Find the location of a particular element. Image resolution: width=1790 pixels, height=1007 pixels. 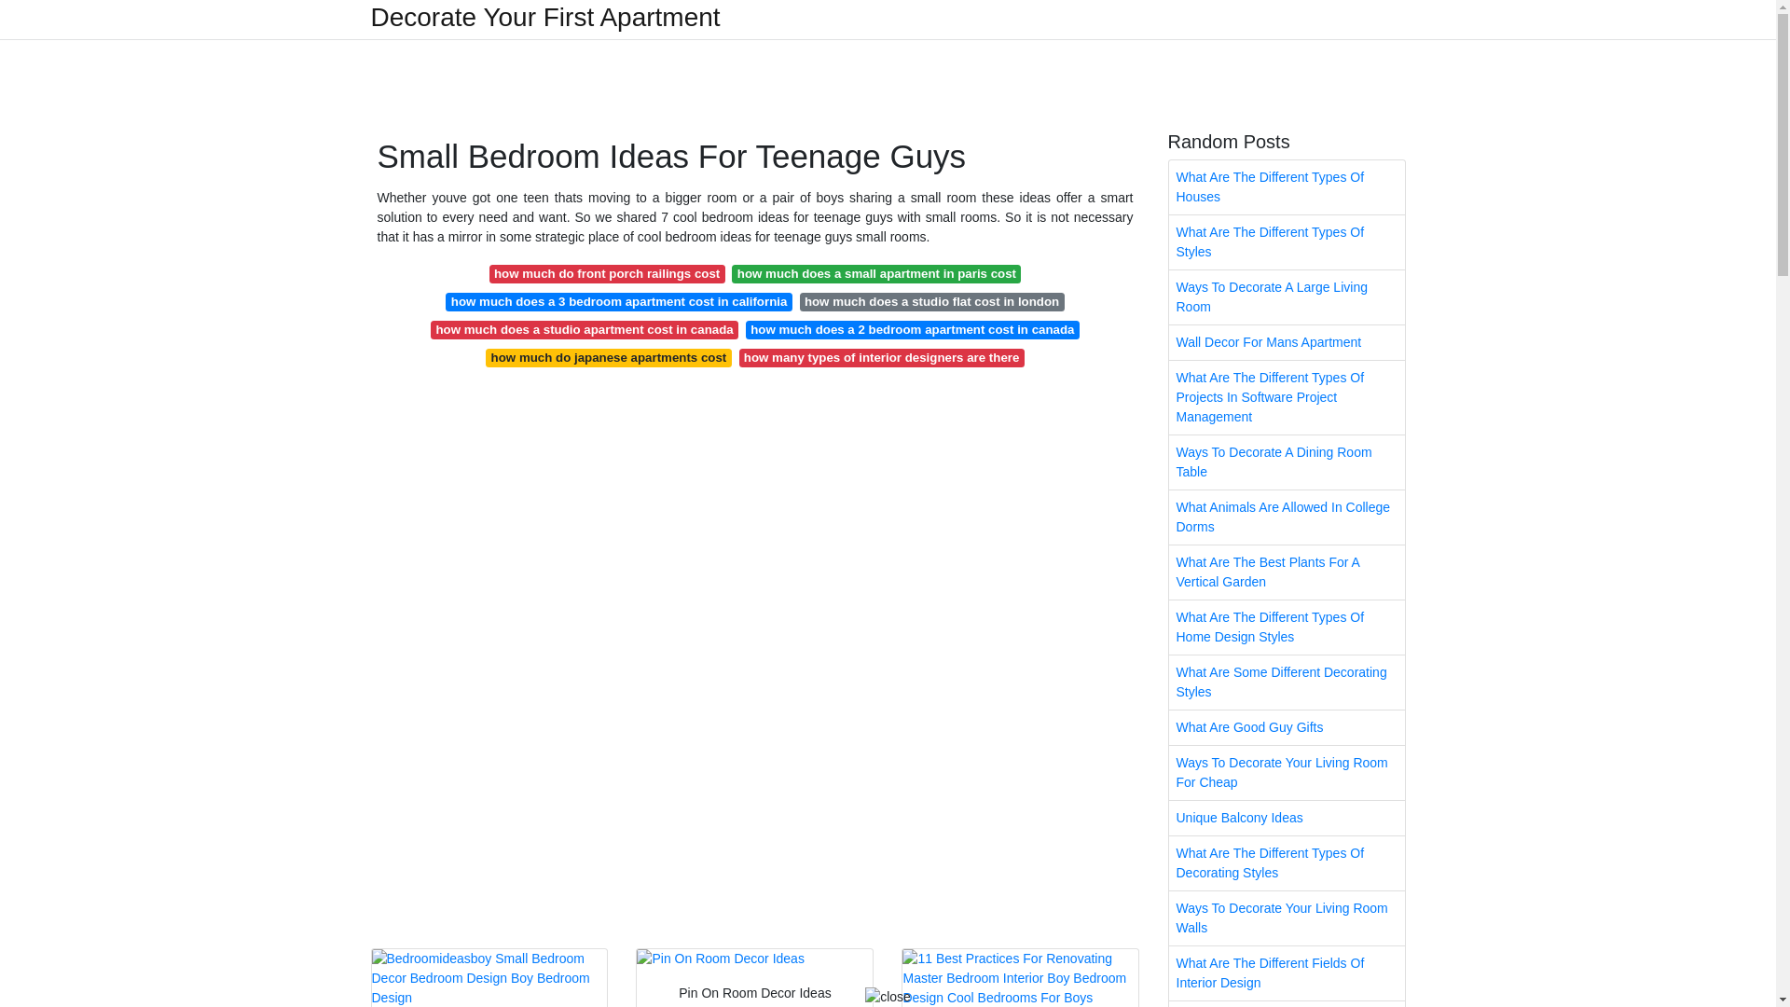

how much does a 3 bedroom apartment cost in california is located at coordinates (618, 302).